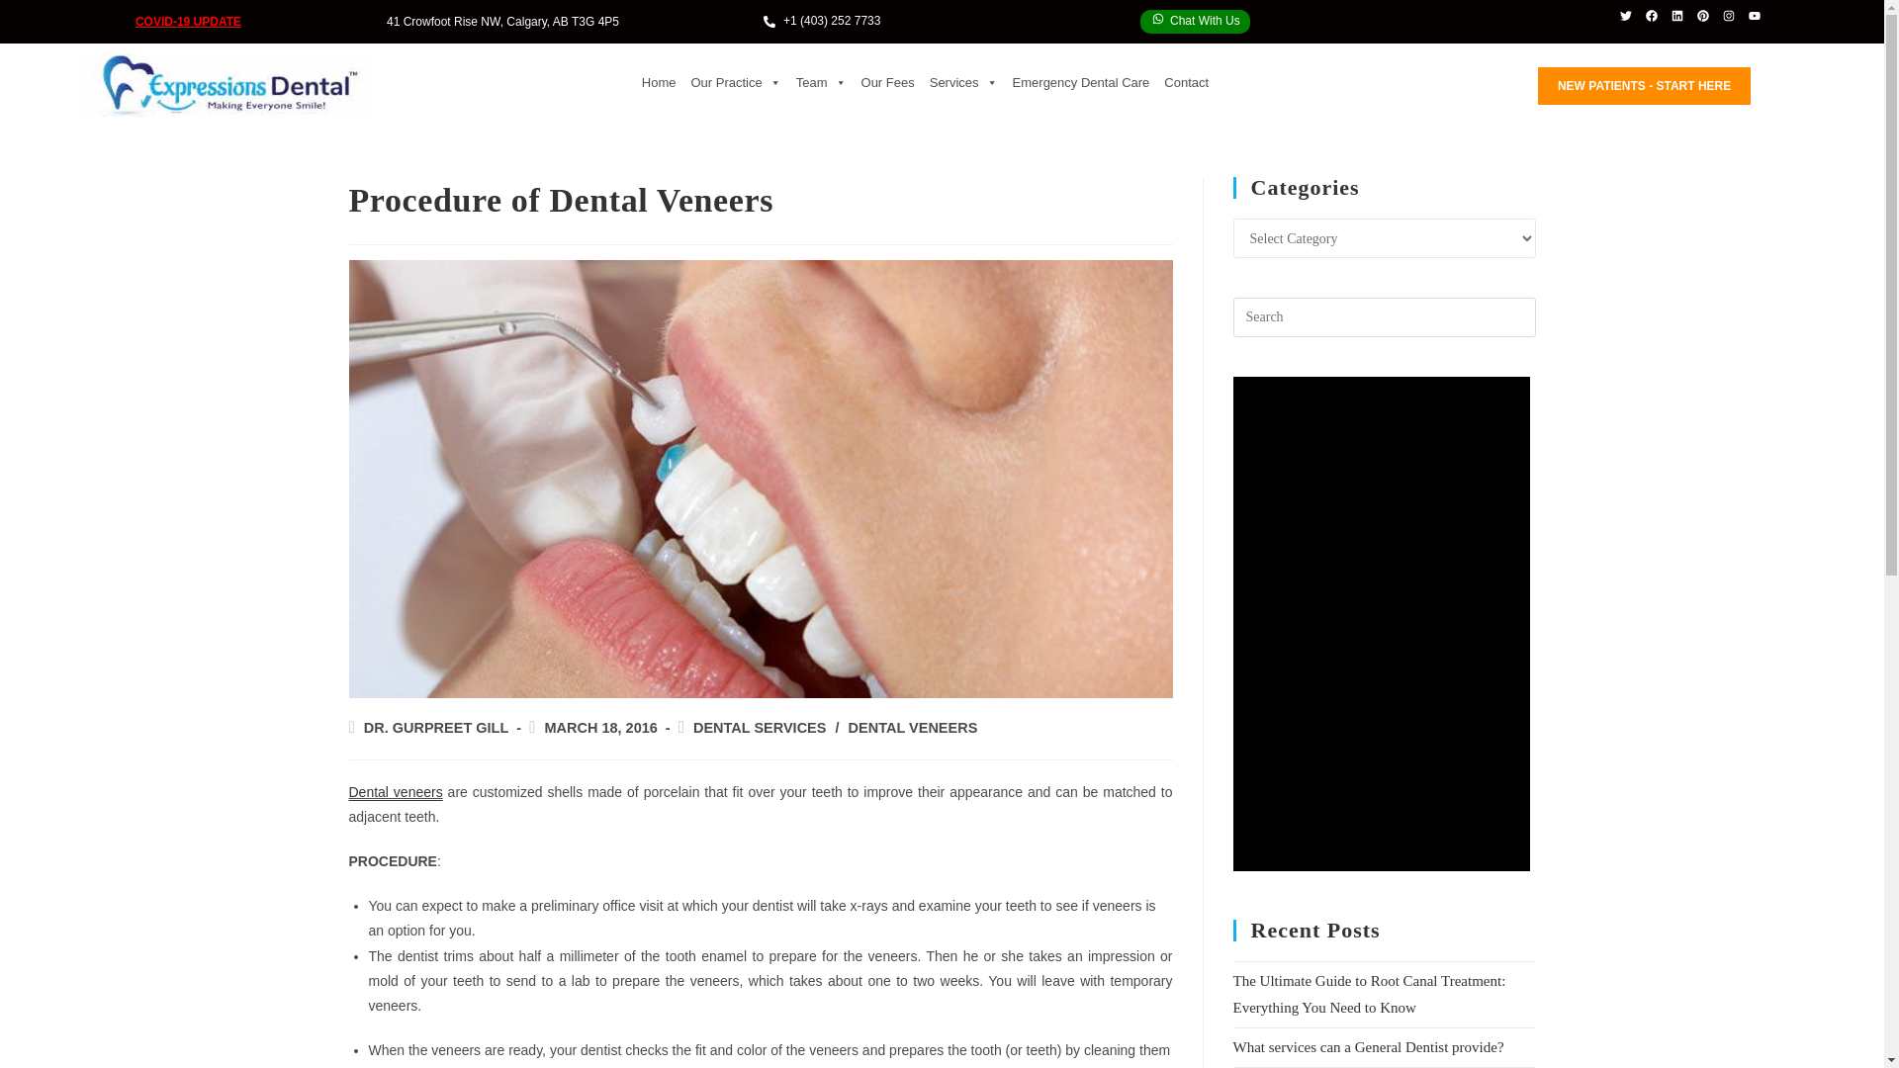 The width and height of the screenshot is (1899, 1068). Describe the element at coordinates (736, 83) in the screenshot. I see `Our Practice` at that location.